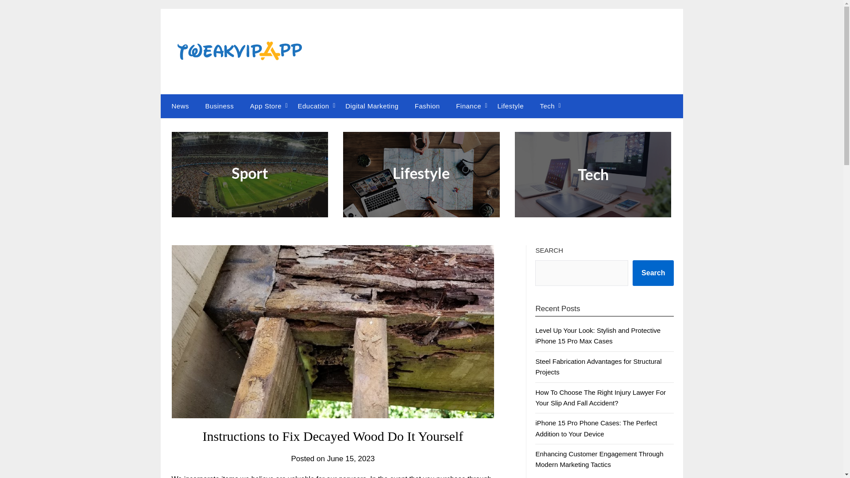 The image size is (850, 478). What do you see at coordinates (468, 106) in the screenshot?
I see `Finance` at bounding box center [468, 106].